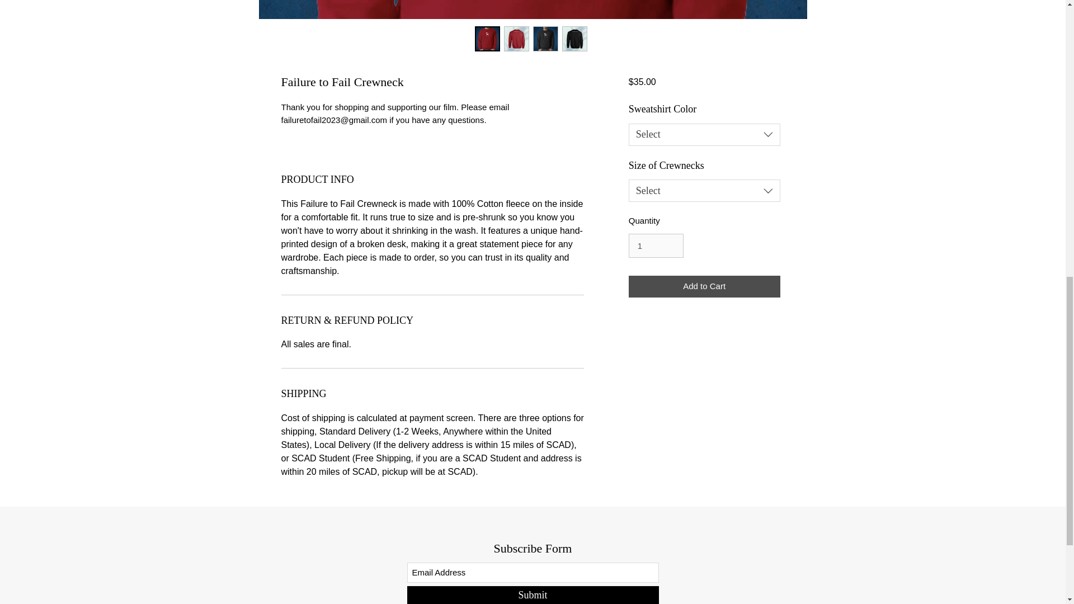  I want to click on Select, so click(704, 135).